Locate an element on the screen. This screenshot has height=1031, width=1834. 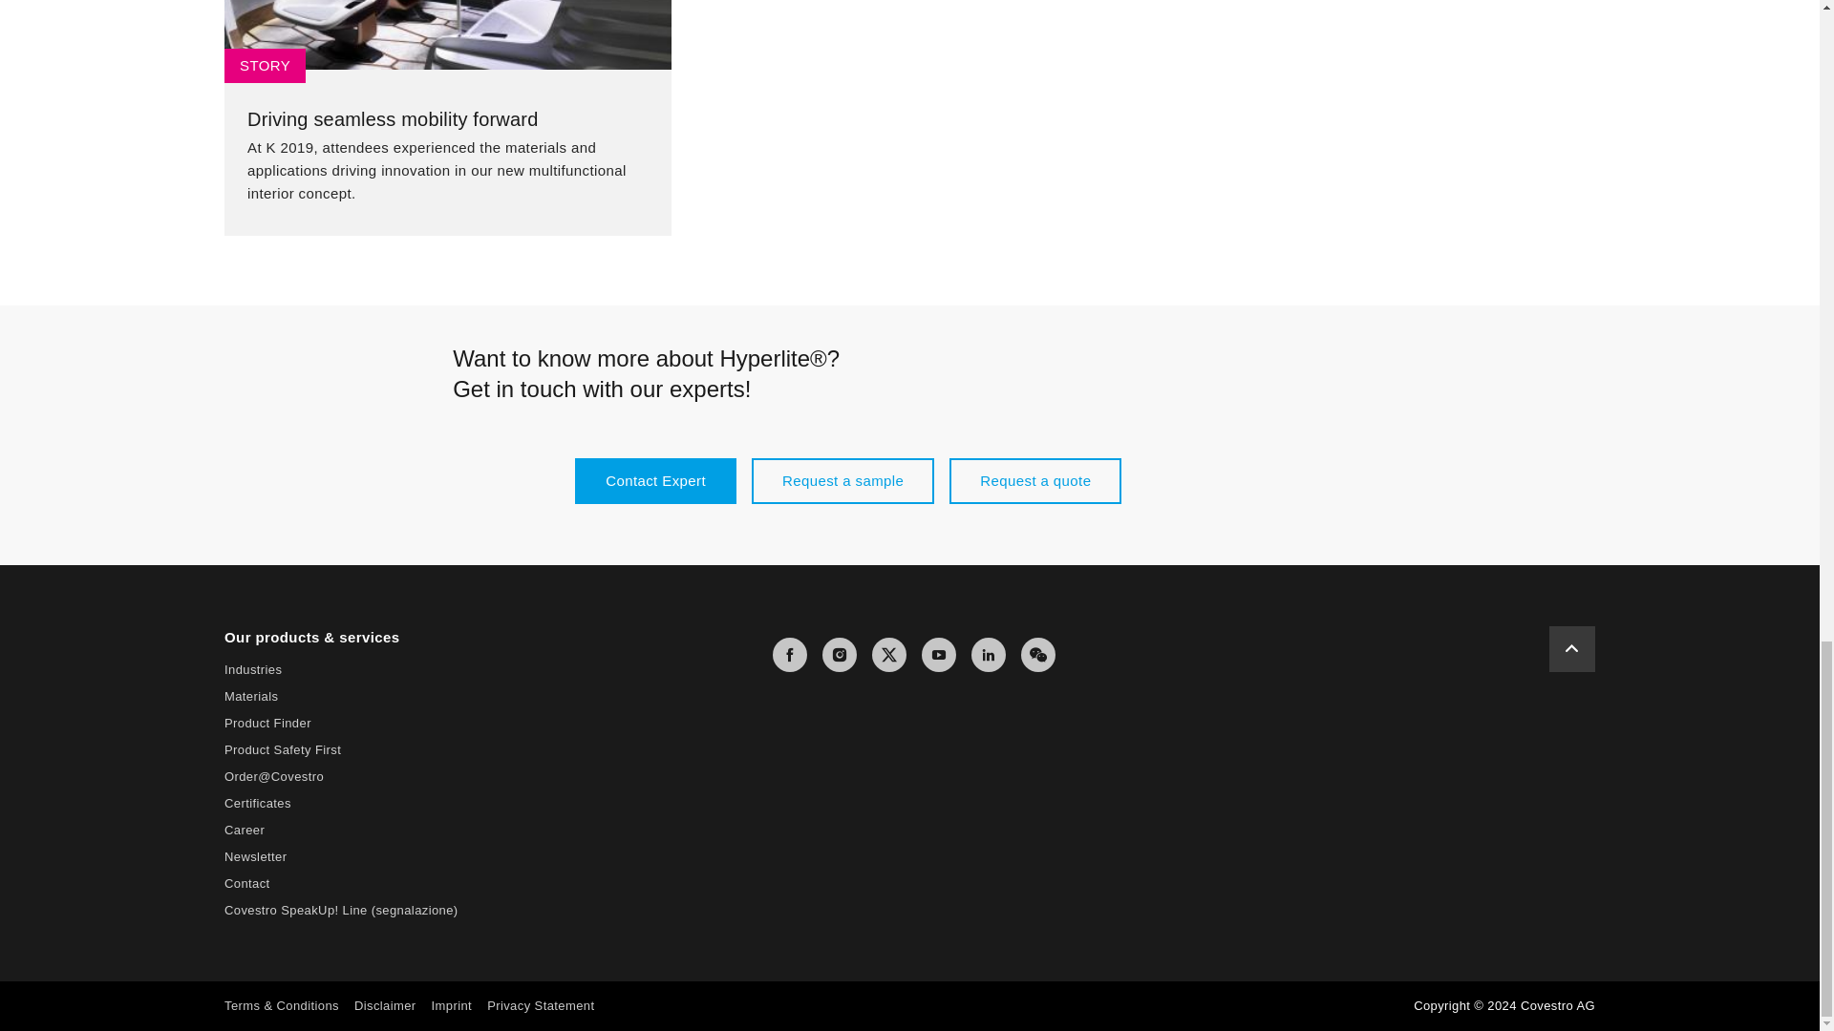
Product Finder is located at coordinates (267, 722).